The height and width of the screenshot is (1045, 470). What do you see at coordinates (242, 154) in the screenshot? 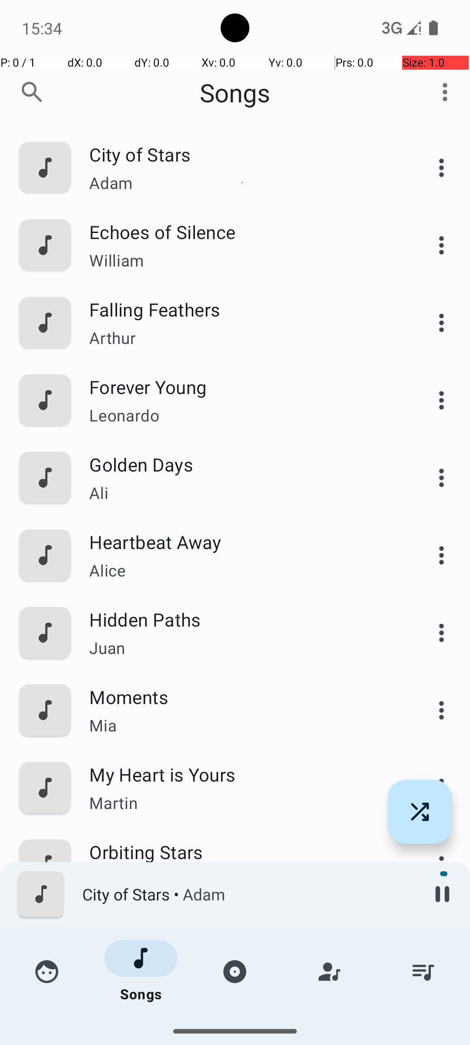
I see `City of Stars` at bounding box center [242, 154].